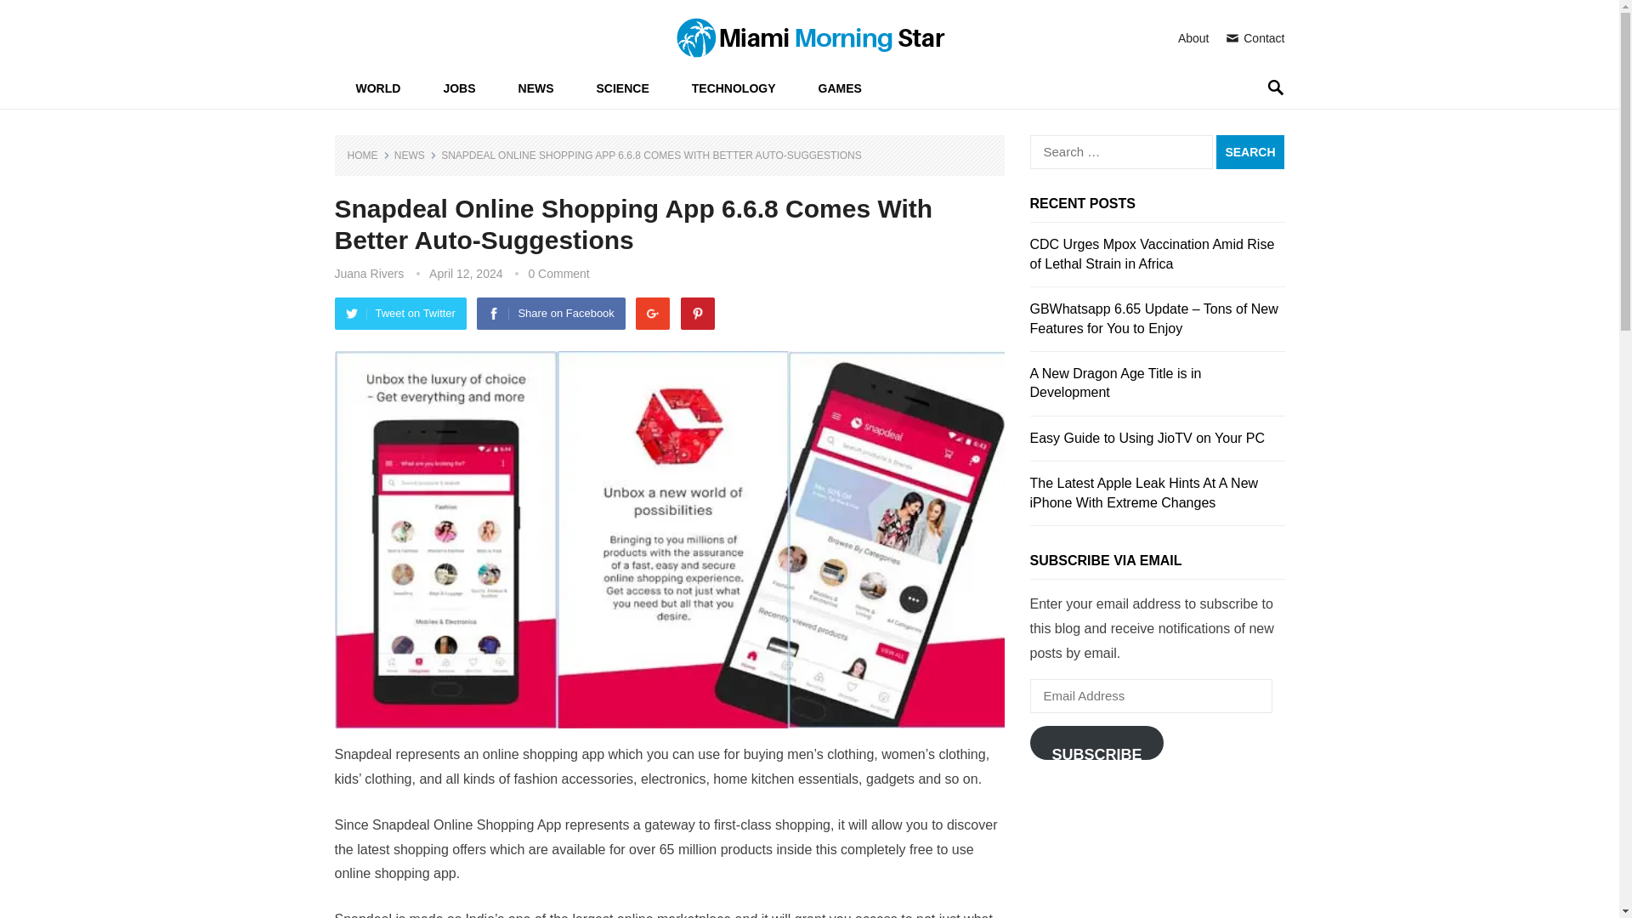  What do you see at coordinates (1249, 151) in the screenshot?
I see `Search` at bounding box center [1249, 151].